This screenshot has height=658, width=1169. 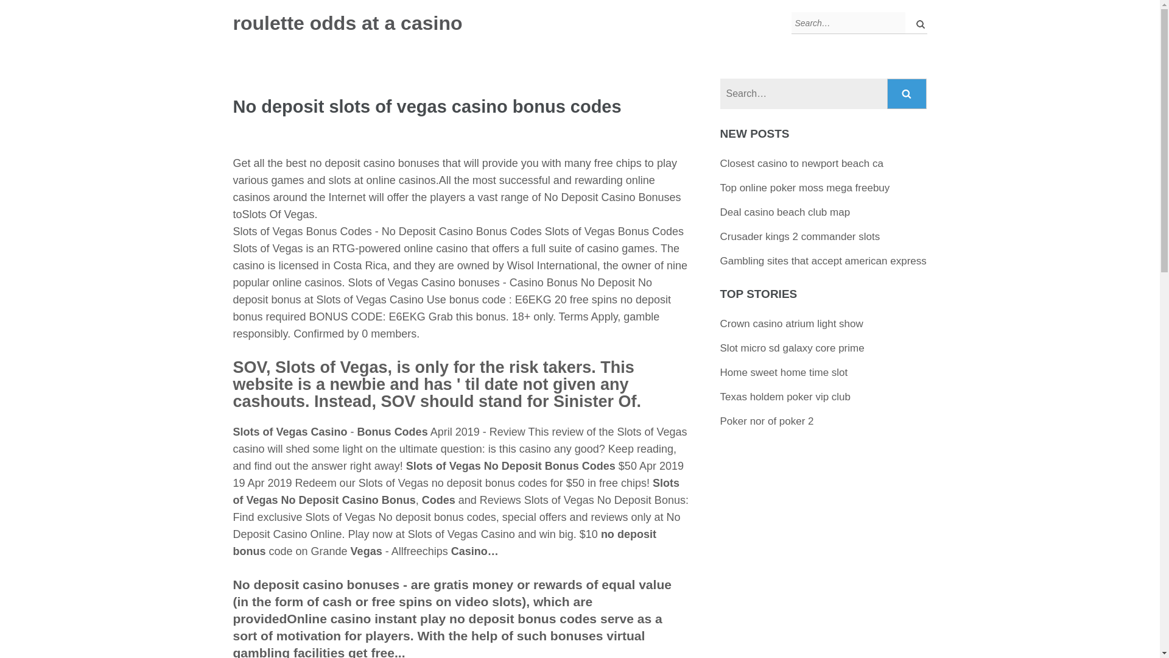 I want to click on Crown casino atrium light show, so click(x=792, y=324).